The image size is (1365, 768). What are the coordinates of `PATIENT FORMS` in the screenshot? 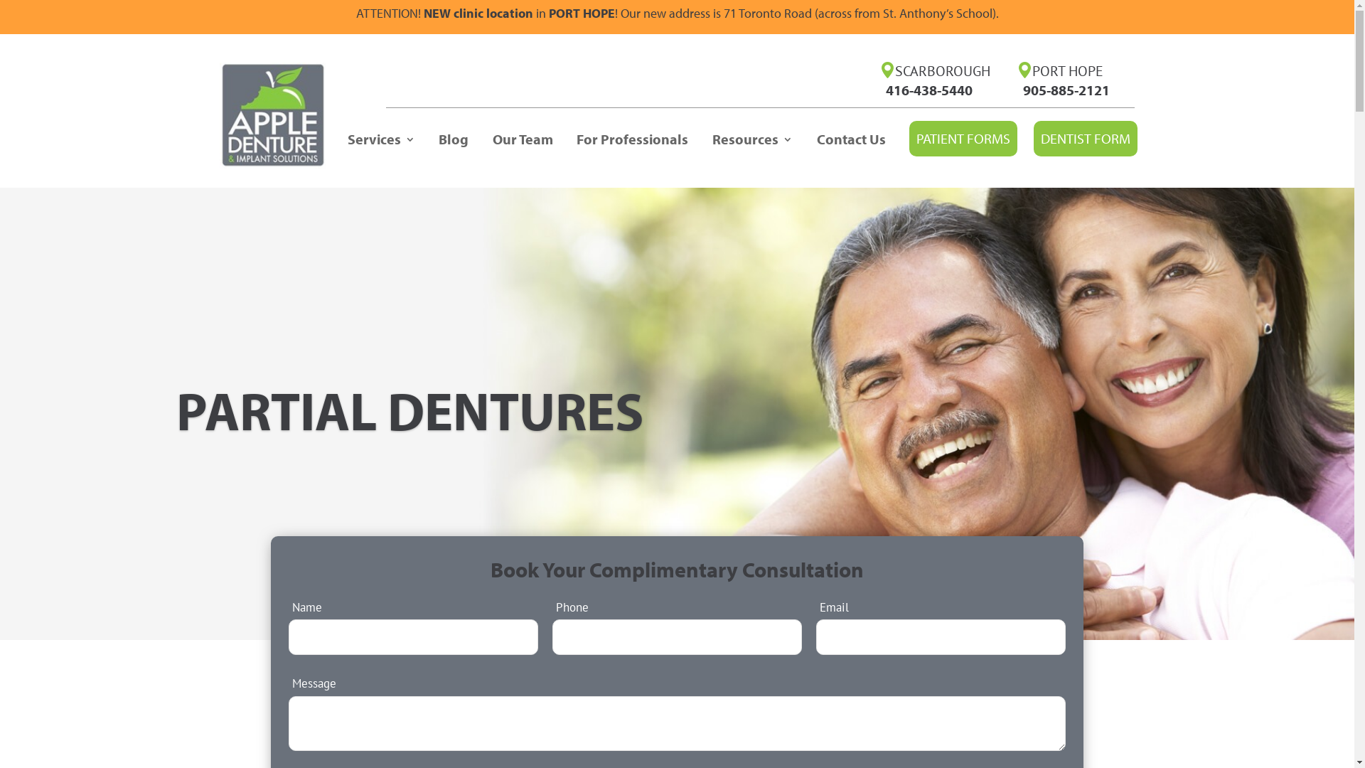 It's located at (963, 139).